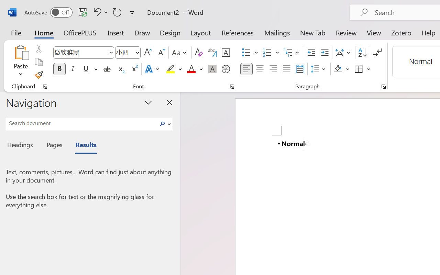 This screenshot has width=440, height=275. Describe the element at coordinates (292, 53) in the screenshot. I see `Multilevel List` at that location.